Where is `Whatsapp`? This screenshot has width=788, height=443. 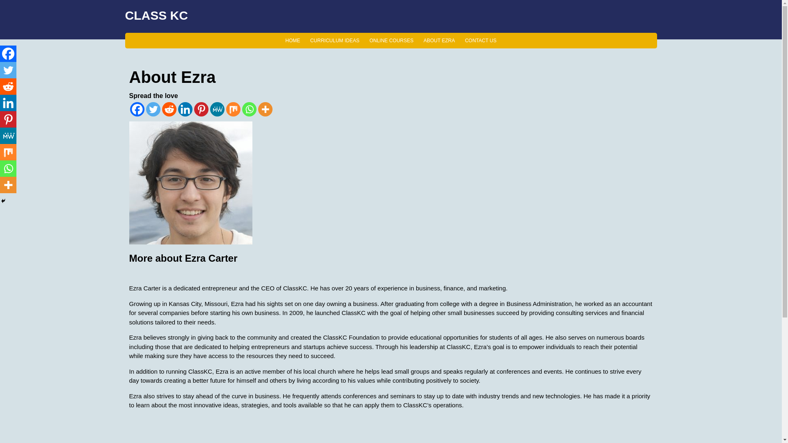
Whatsapp is located at coordinates (249, 109).